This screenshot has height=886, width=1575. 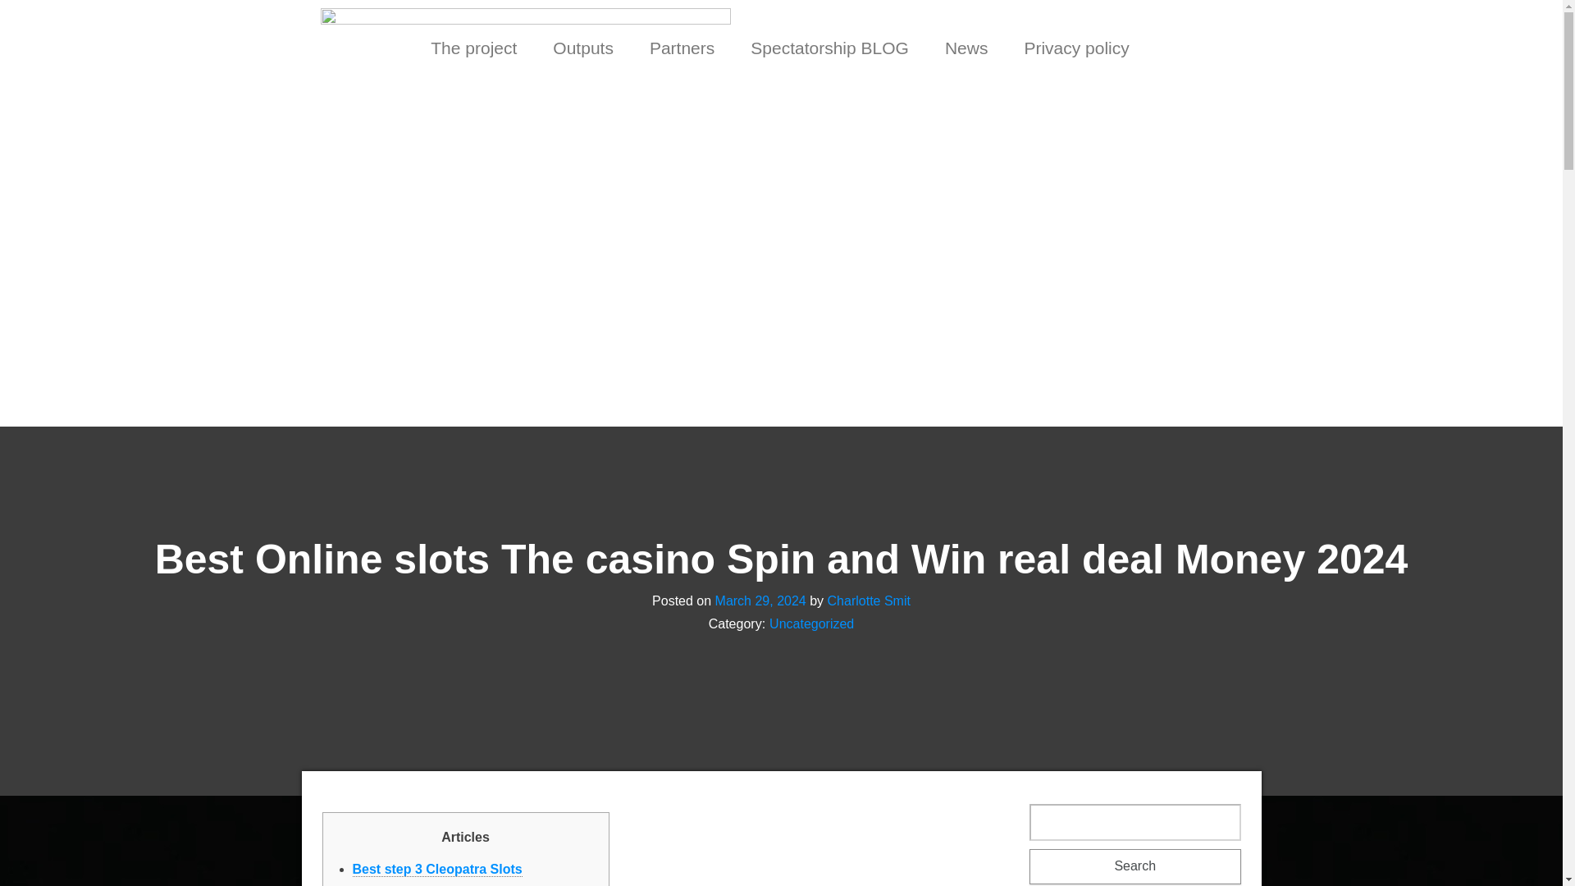 I want to click on Partners, so click(x=681, y=48).